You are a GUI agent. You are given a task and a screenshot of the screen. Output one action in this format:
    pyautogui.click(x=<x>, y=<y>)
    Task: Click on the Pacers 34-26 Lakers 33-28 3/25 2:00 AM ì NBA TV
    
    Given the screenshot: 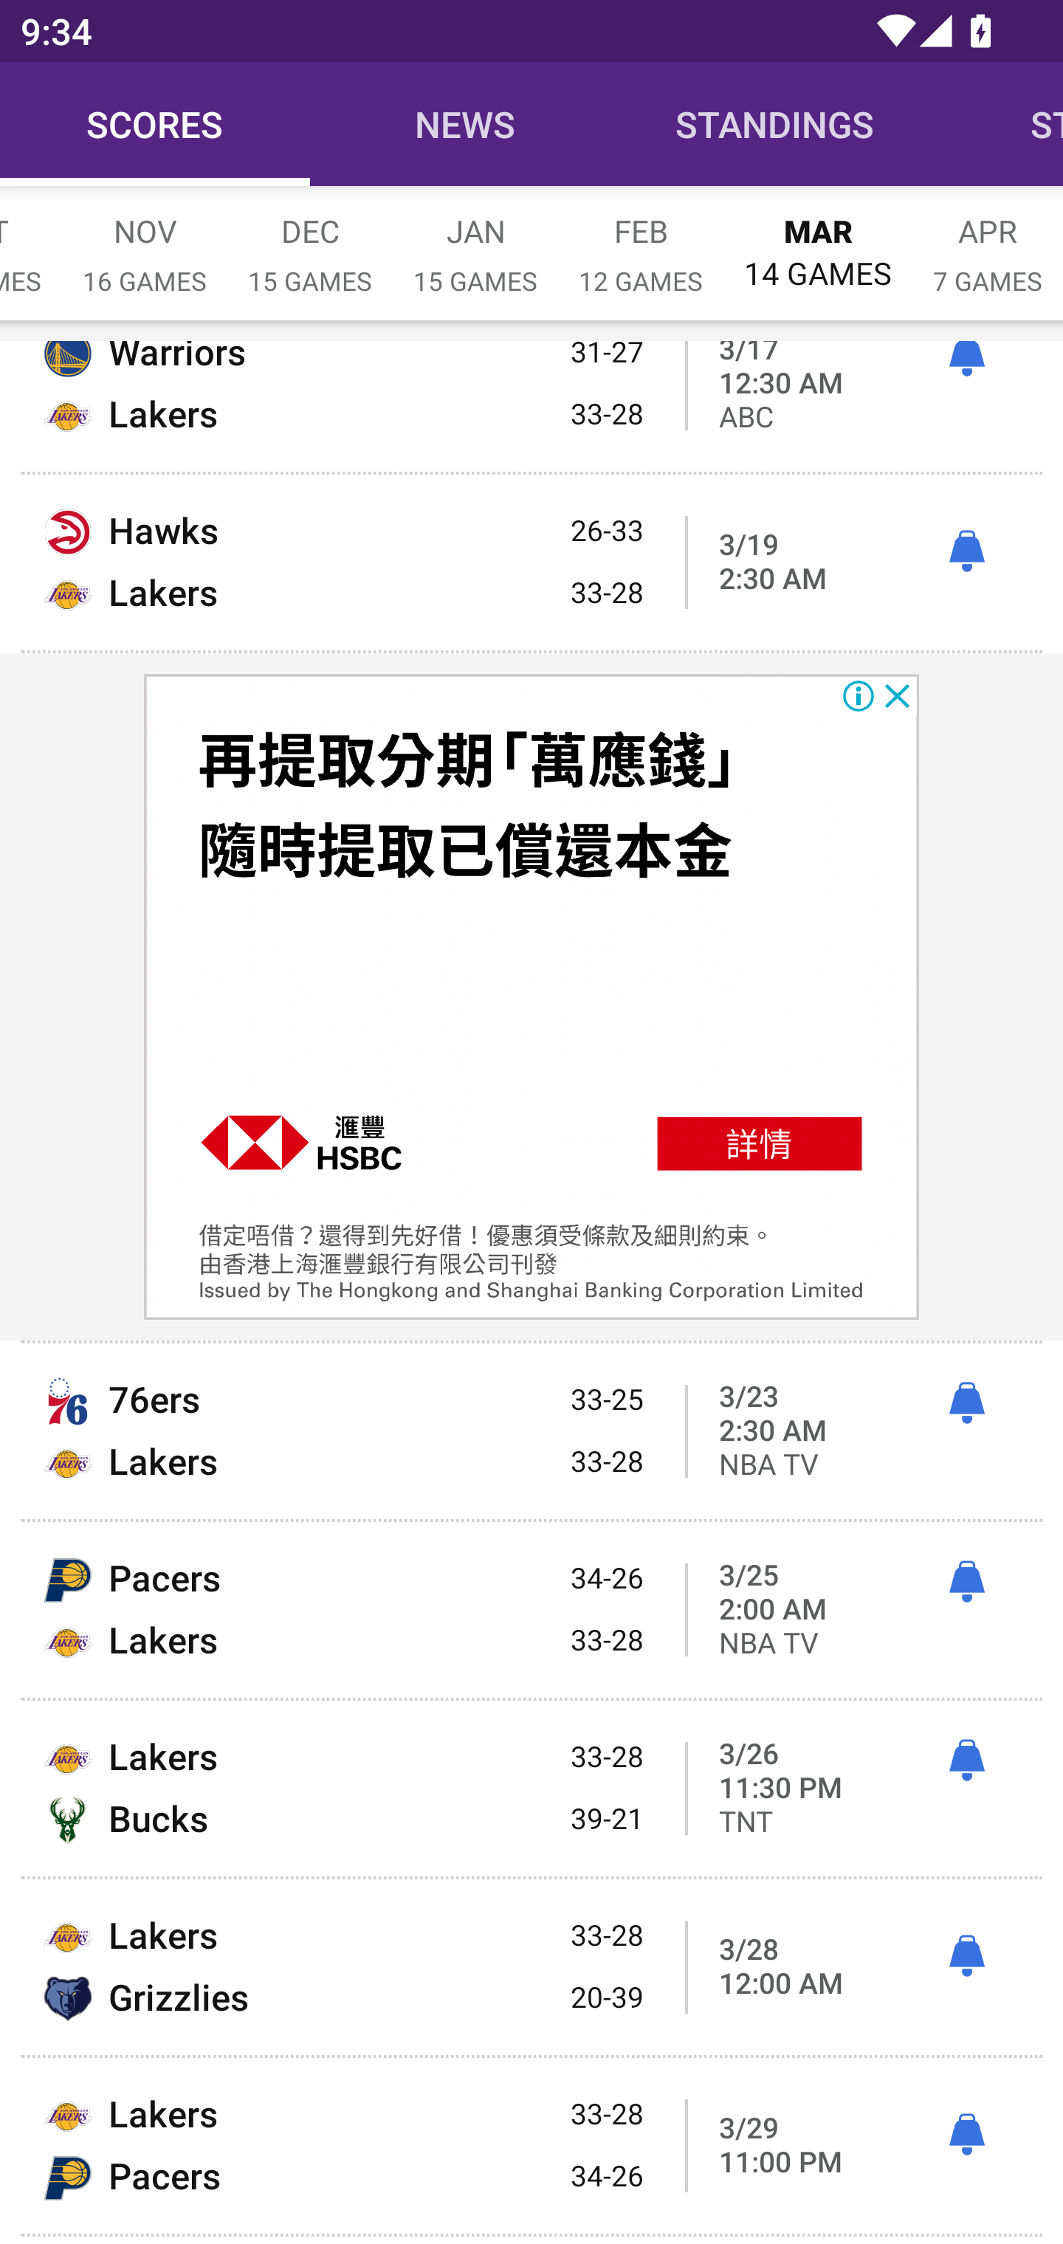 What is the action you would take?
    pyautogui.click(x=531, y=1610)
    